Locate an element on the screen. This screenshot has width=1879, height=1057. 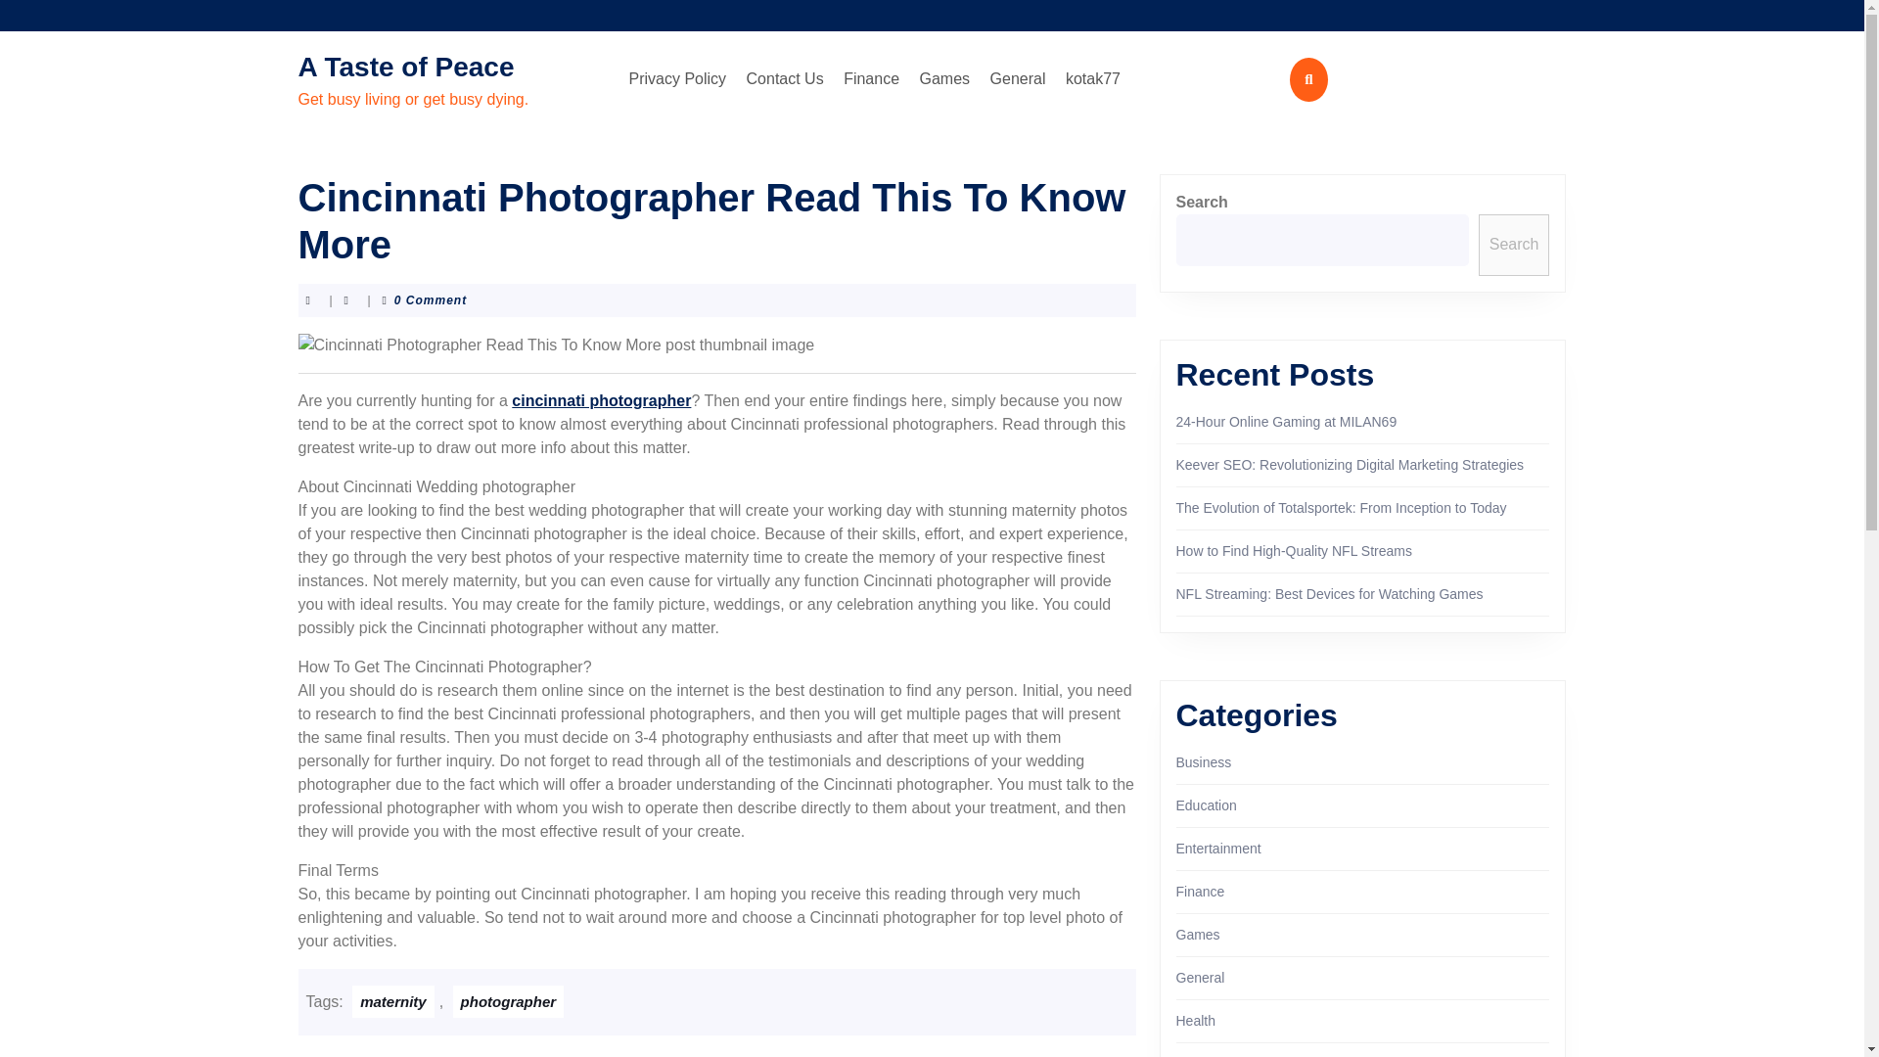
Keever SEO: Revolutionizing Digital Marketing Strategies is located at coordinates (1350, 464).